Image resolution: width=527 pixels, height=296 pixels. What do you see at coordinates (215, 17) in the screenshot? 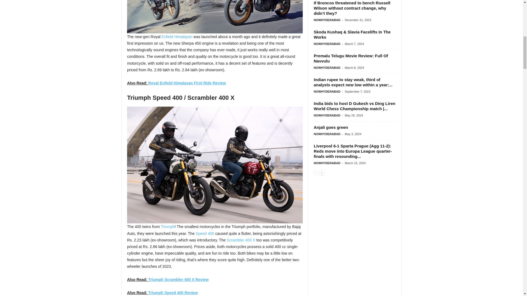
I see `Top 10 Motorcycle Launches Of 2023` at bounding box center [215, 17].